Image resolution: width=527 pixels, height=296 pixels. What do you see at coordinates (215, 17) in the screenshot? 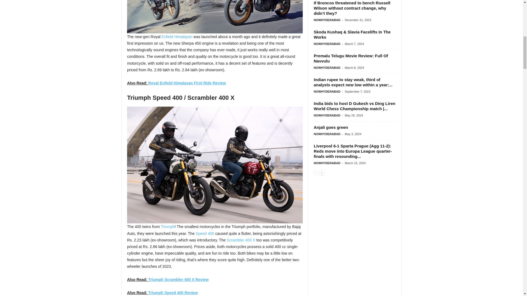
I see `Top 10 Motorcycle Launches Of 2023` at bounding box center [215, 17].